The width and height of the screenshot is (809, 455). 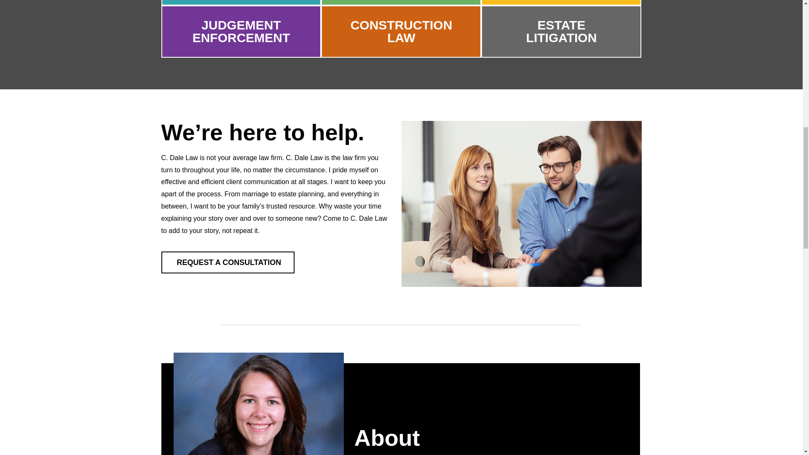 I want to click on REQUEST A CONSULTATION, so click(x=241, y=3).